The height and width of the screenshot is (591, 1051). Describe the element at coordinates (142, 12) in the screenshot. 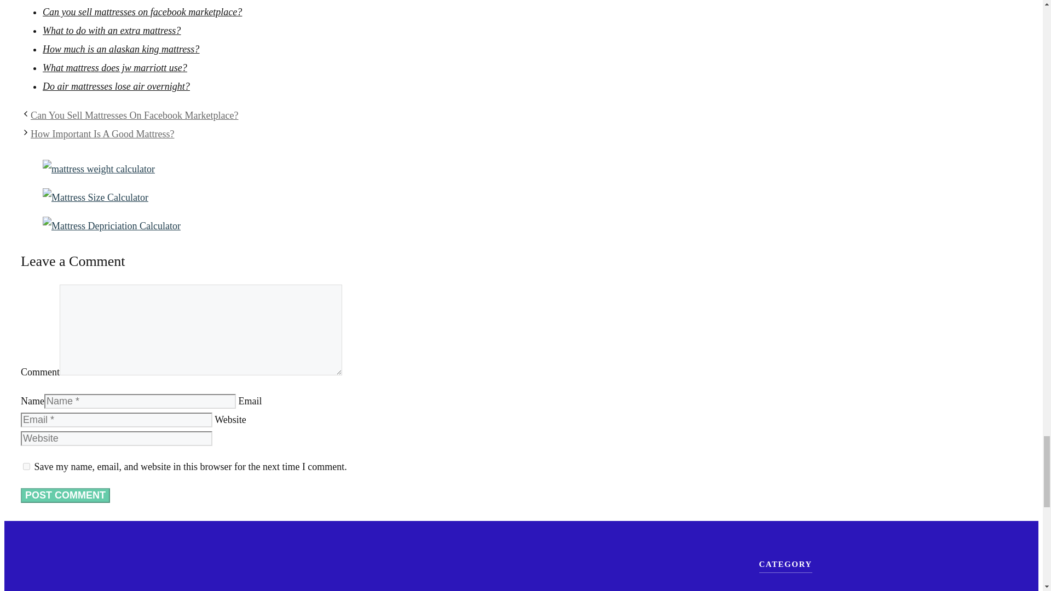

I see `Can you sell mattresses on facebook marketplace?` at that location.